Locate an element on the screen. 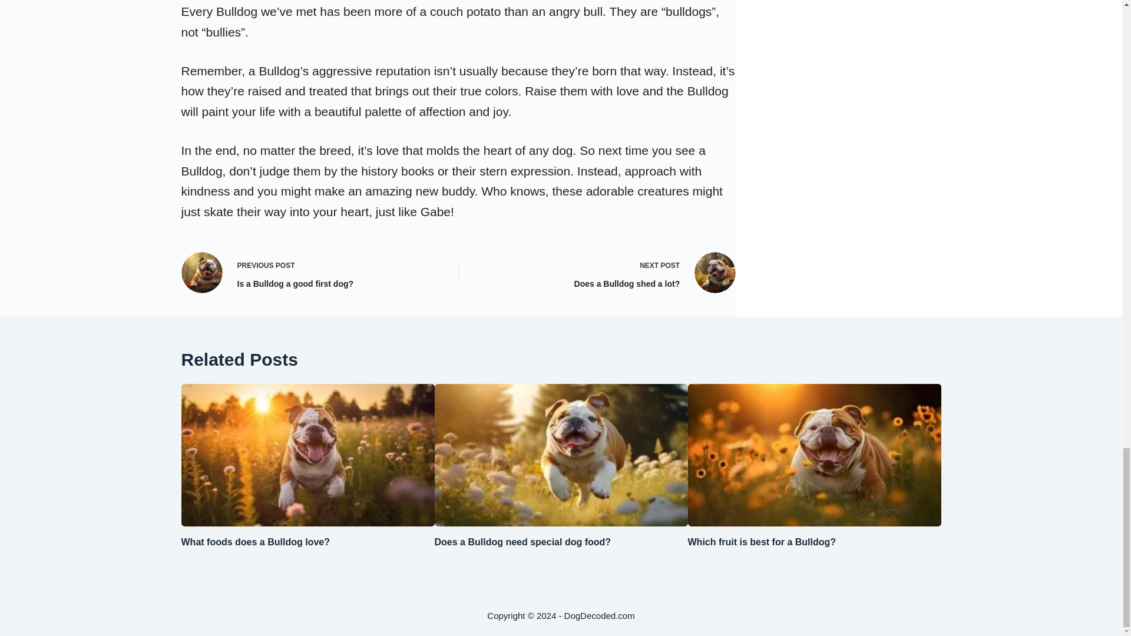 This screenshot has height=636, width=1131. Which fruit is best for a Bulldog? is located at coordinates (762, 542).